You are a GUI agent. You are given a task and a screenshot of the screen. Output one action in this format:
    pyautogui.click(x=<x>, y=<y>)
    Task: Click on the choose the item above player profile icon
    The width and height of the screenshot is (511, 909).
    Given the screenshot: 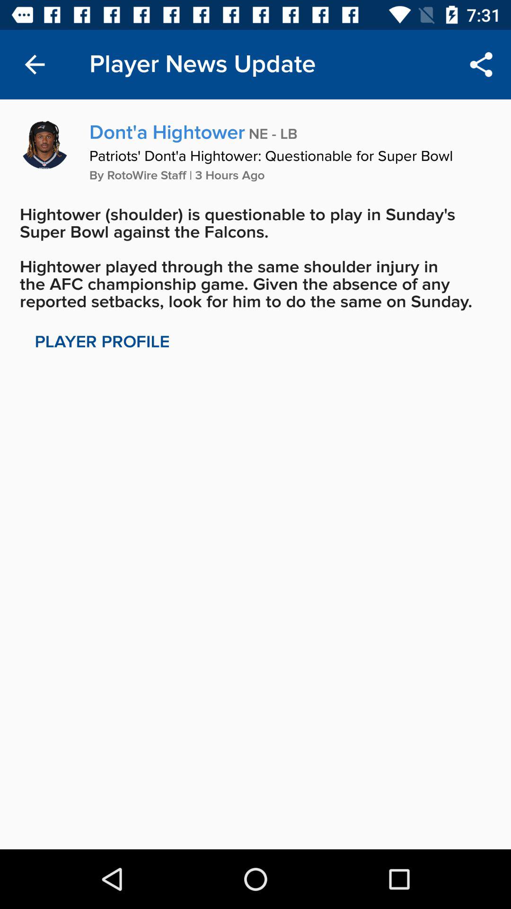 What is the action you would take?
    pyautogui.click(x=255, y=258)
    